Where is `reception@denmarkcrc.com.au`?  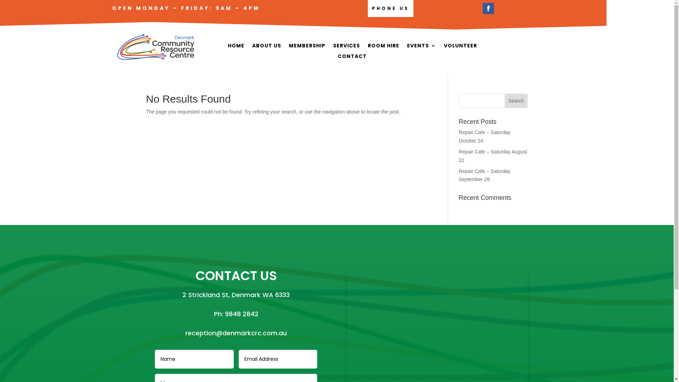
reception@denmarkcrc.com.au is located at coordinates (236, 333).